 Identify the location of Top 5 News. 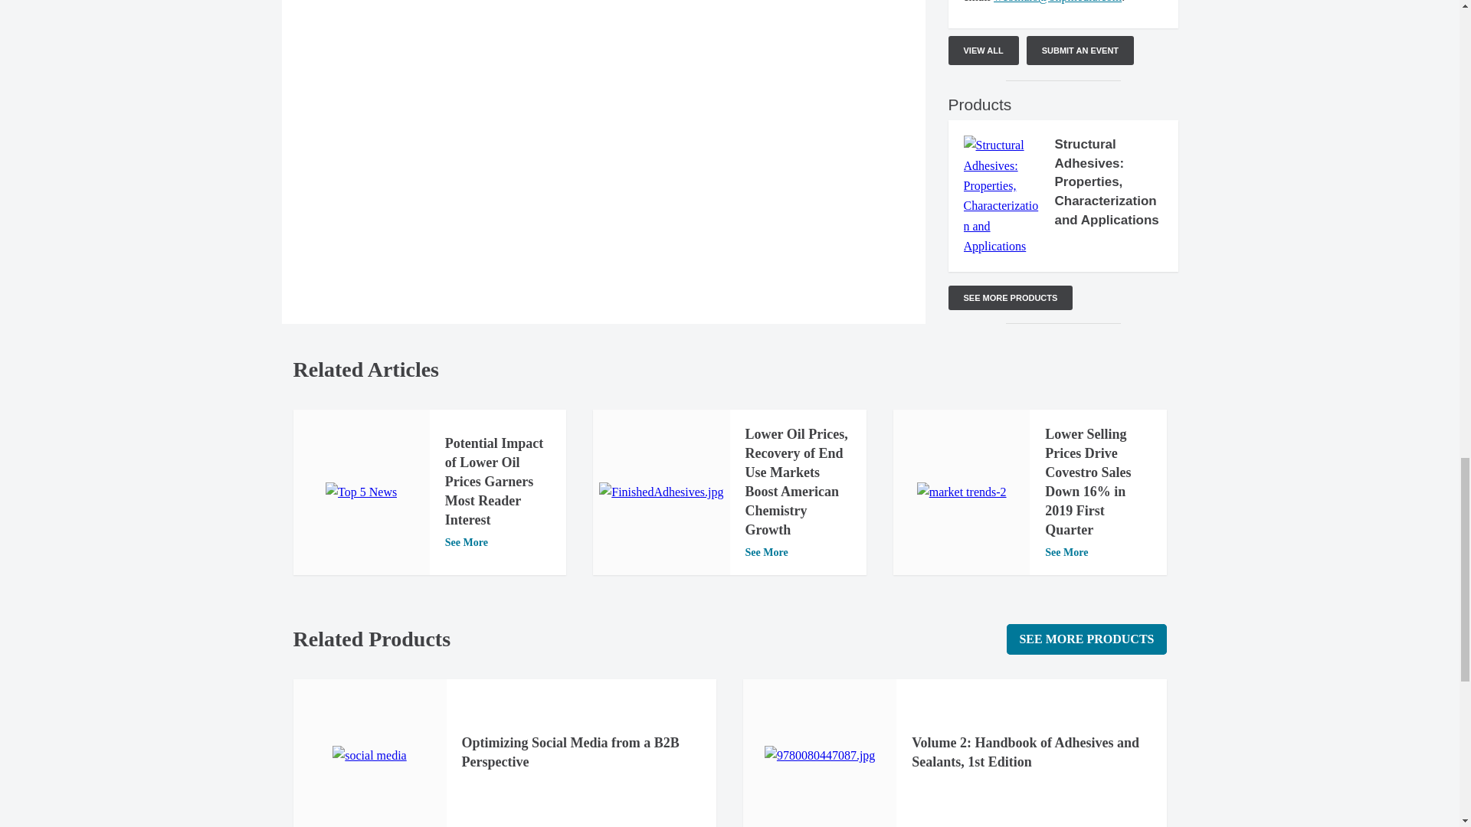
(361, 492).